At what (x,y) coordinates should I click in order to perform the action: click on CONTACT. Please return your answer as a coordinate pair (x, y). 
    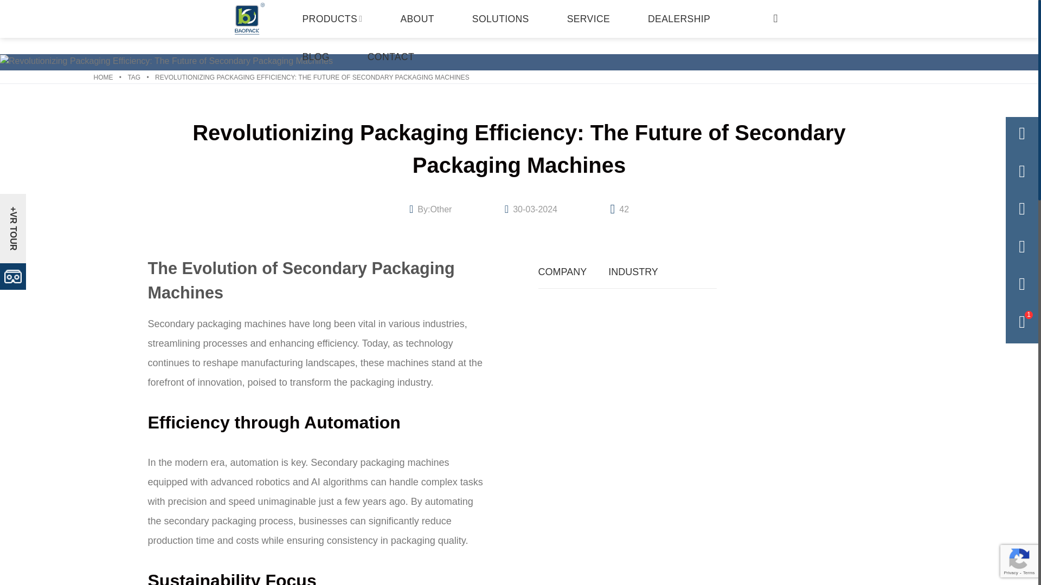
    Looking at the image, I should click on (390, 57).